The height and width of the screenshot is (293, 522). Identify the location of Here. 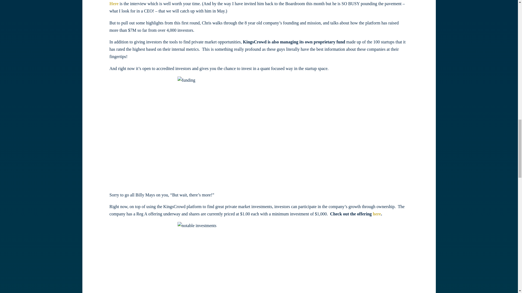
(114, 4).